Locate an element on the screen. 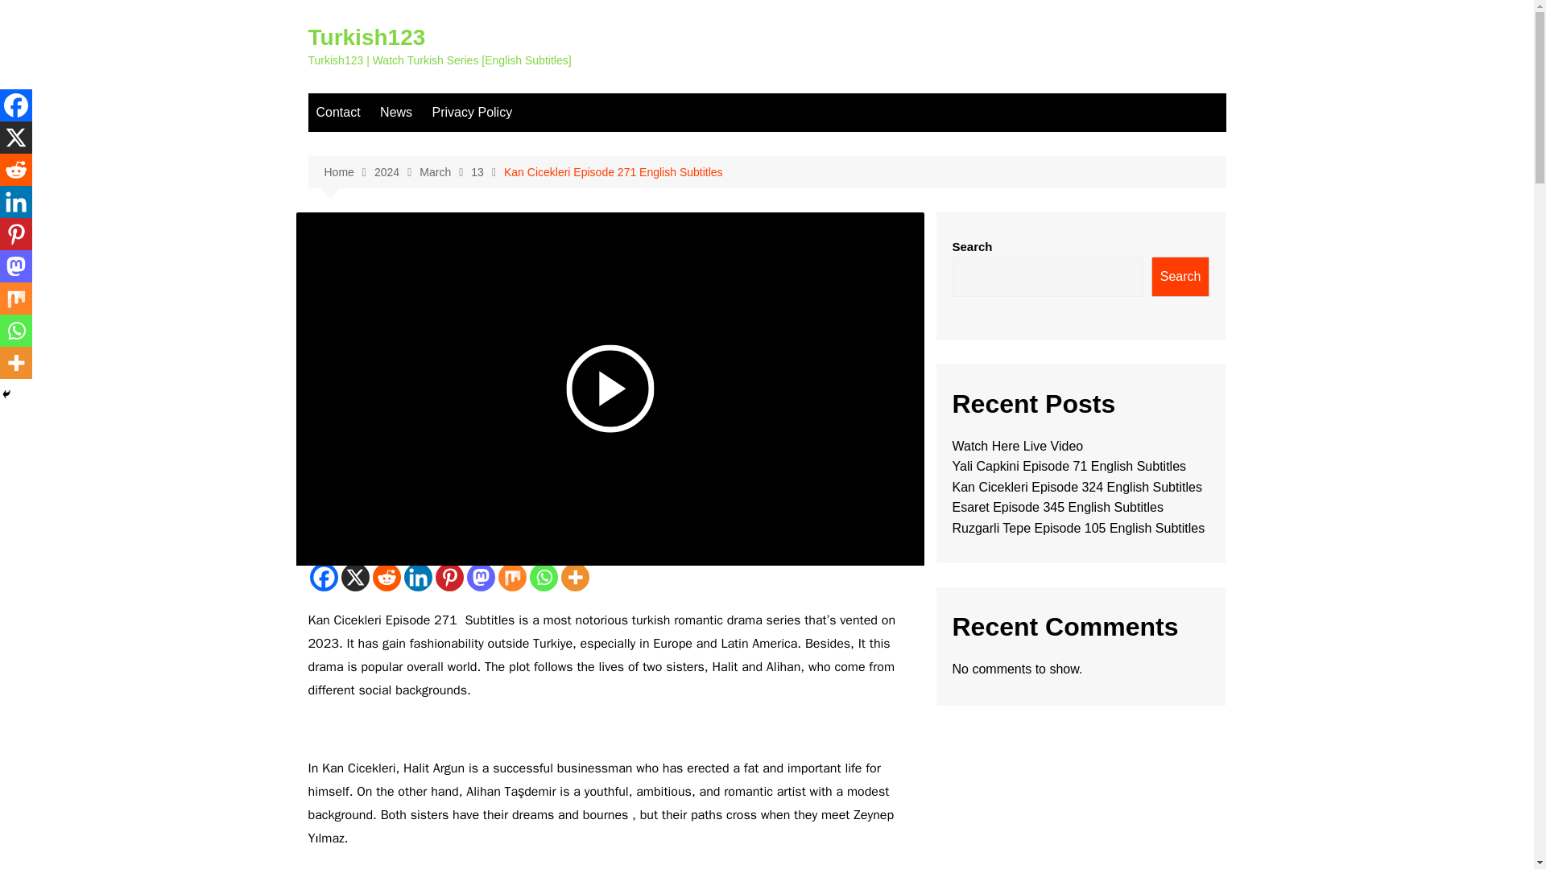  Linkedin is located at coordinates (418, 577).